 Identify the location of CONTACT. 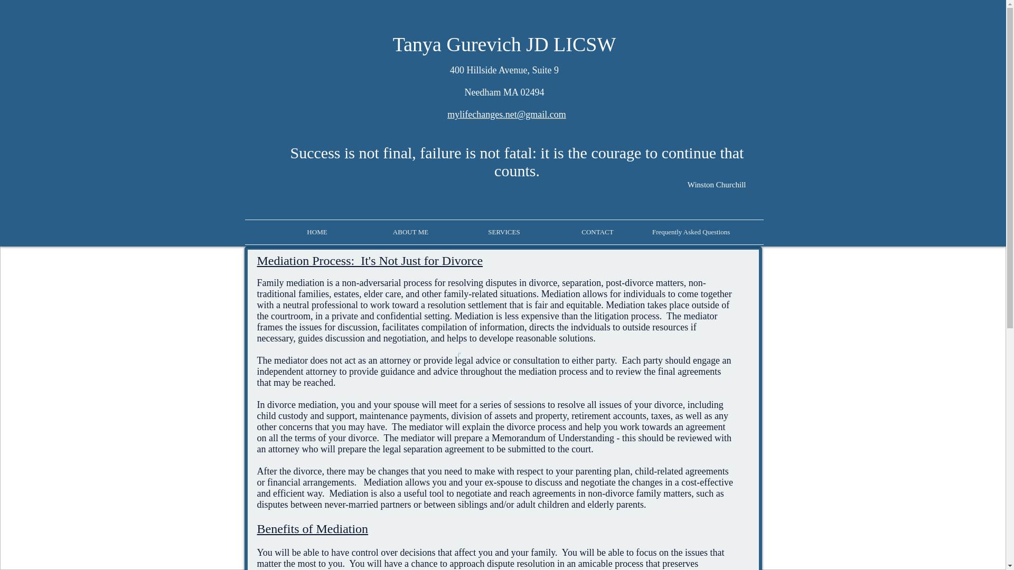
(597, 232).